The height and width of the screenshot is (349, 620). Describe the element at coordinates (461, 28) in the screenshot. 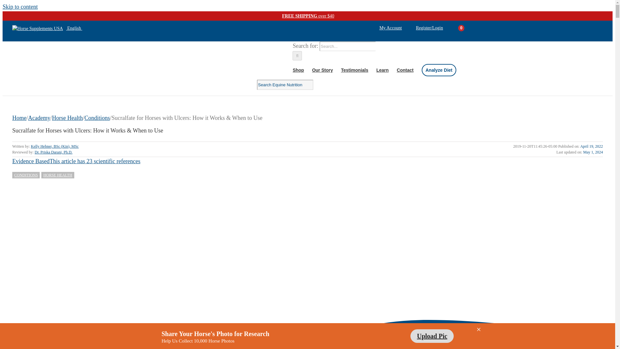

I see `0` at that location.